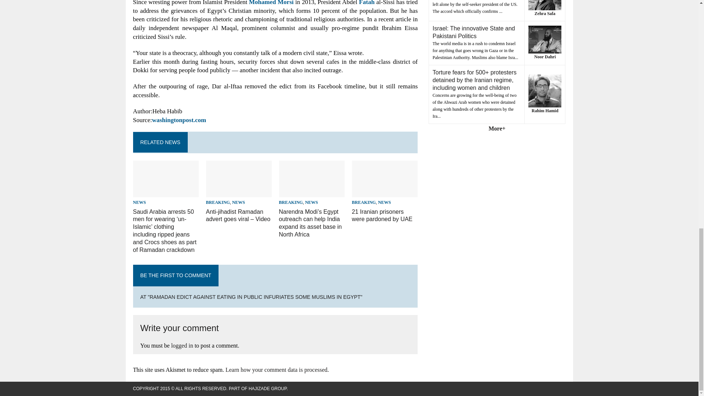 The height and width of the screenshot is (396, 704). I want to click on Mohamed Morsi, so click(271, 3).